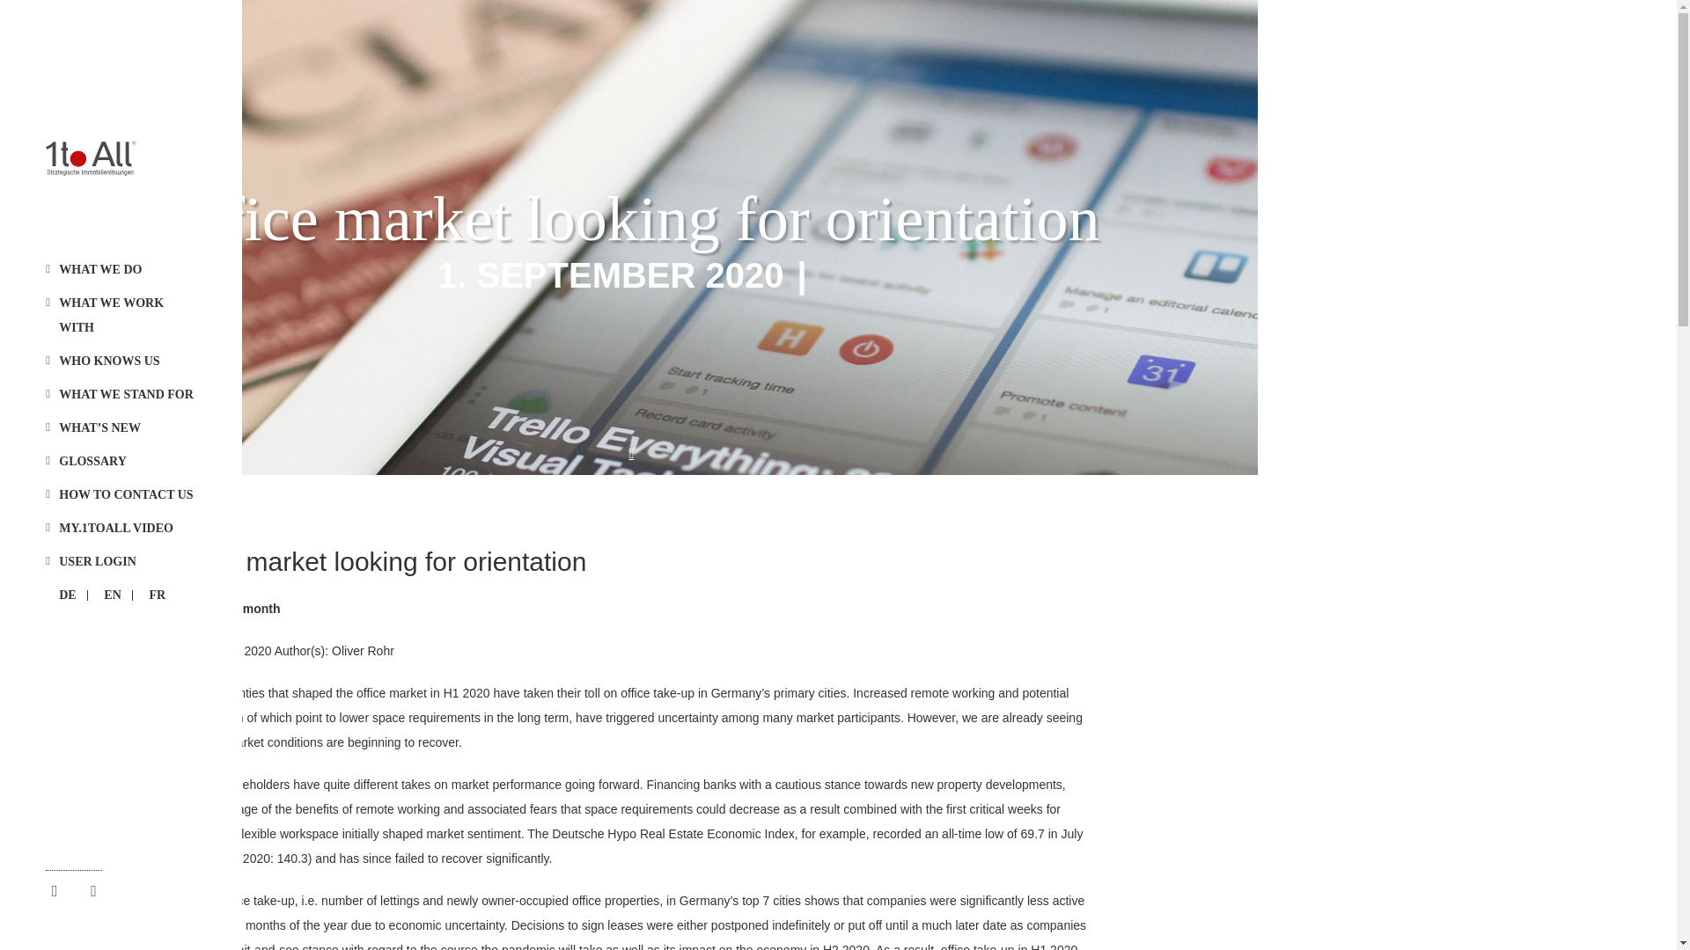 The height and width of the screenshot is (950, 1690). What do you see at coordinates (127, 461) in the screenshot?
I see `GLOSSARY` at bounding box center [127, 461].